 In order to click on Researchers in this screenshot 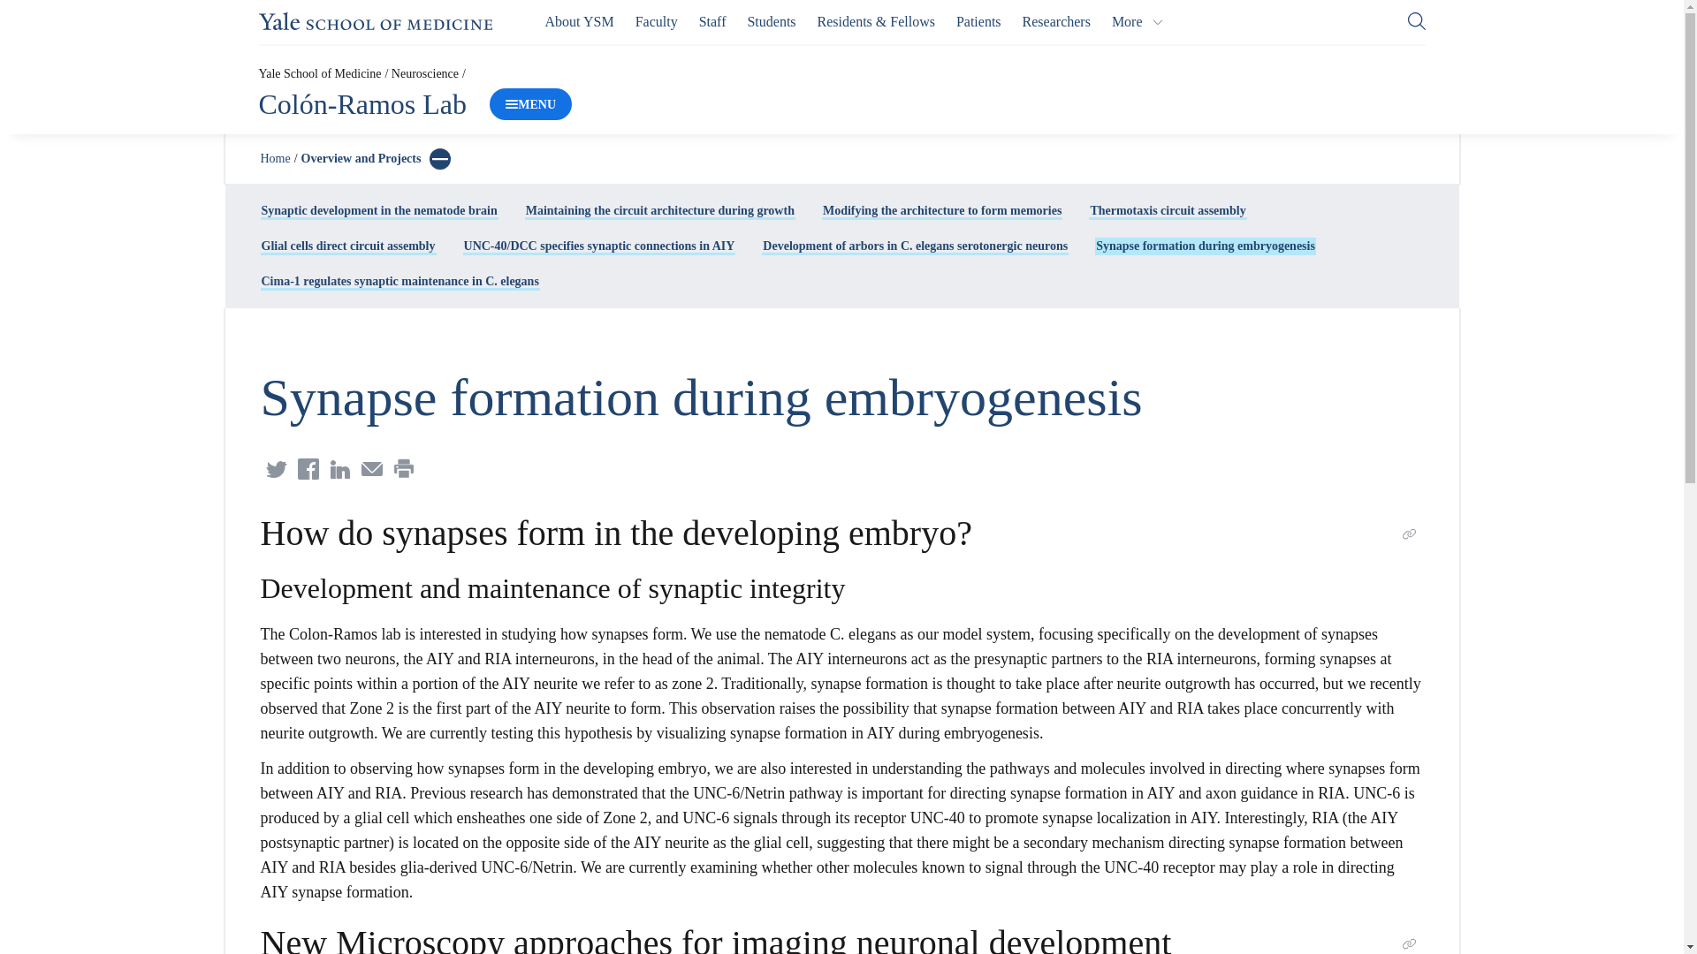, I will do `click(1057, 21)`.